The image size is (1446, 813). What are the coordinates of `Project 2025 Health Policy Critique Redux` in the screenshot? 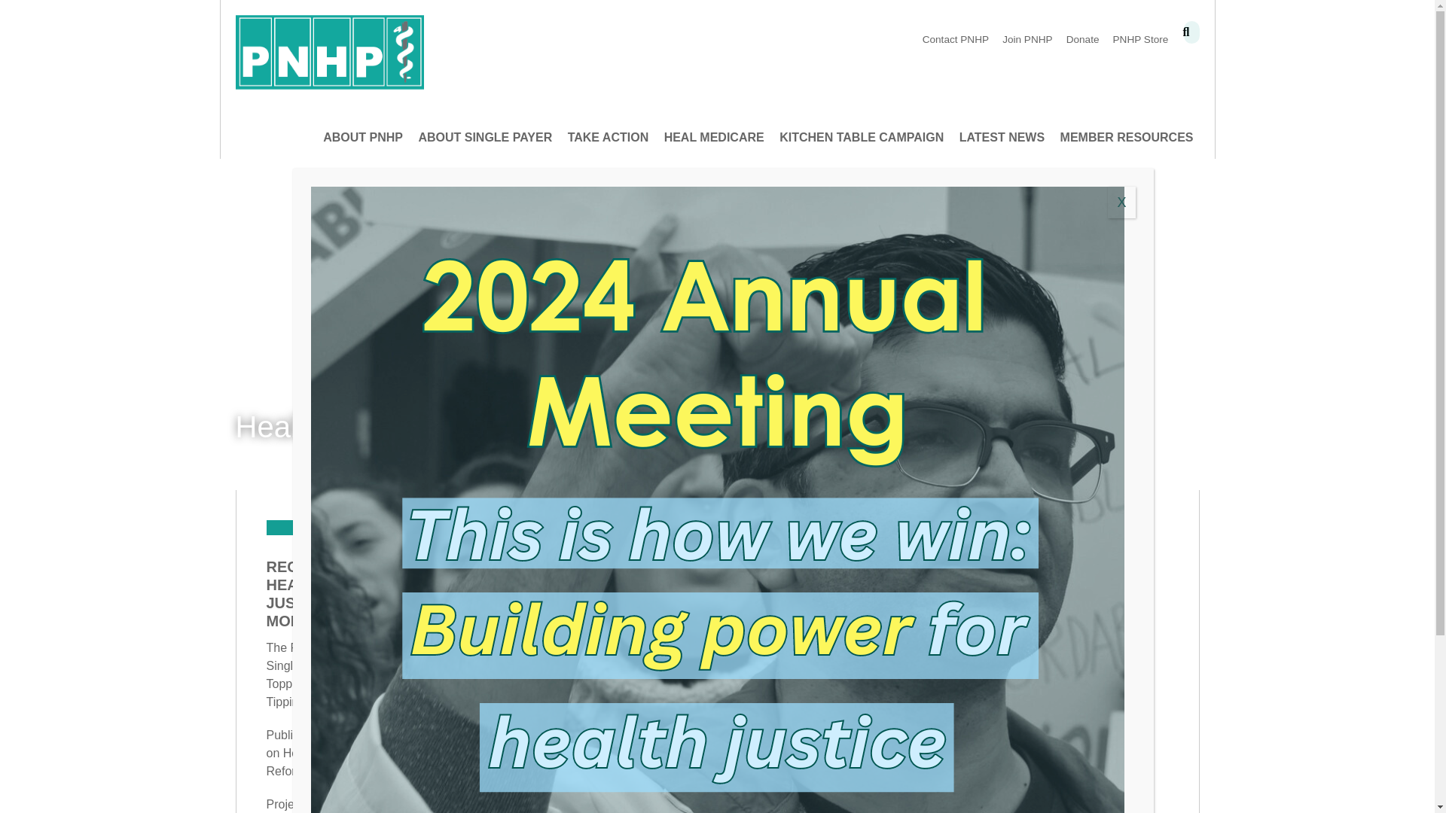 It's located at (306, 805).